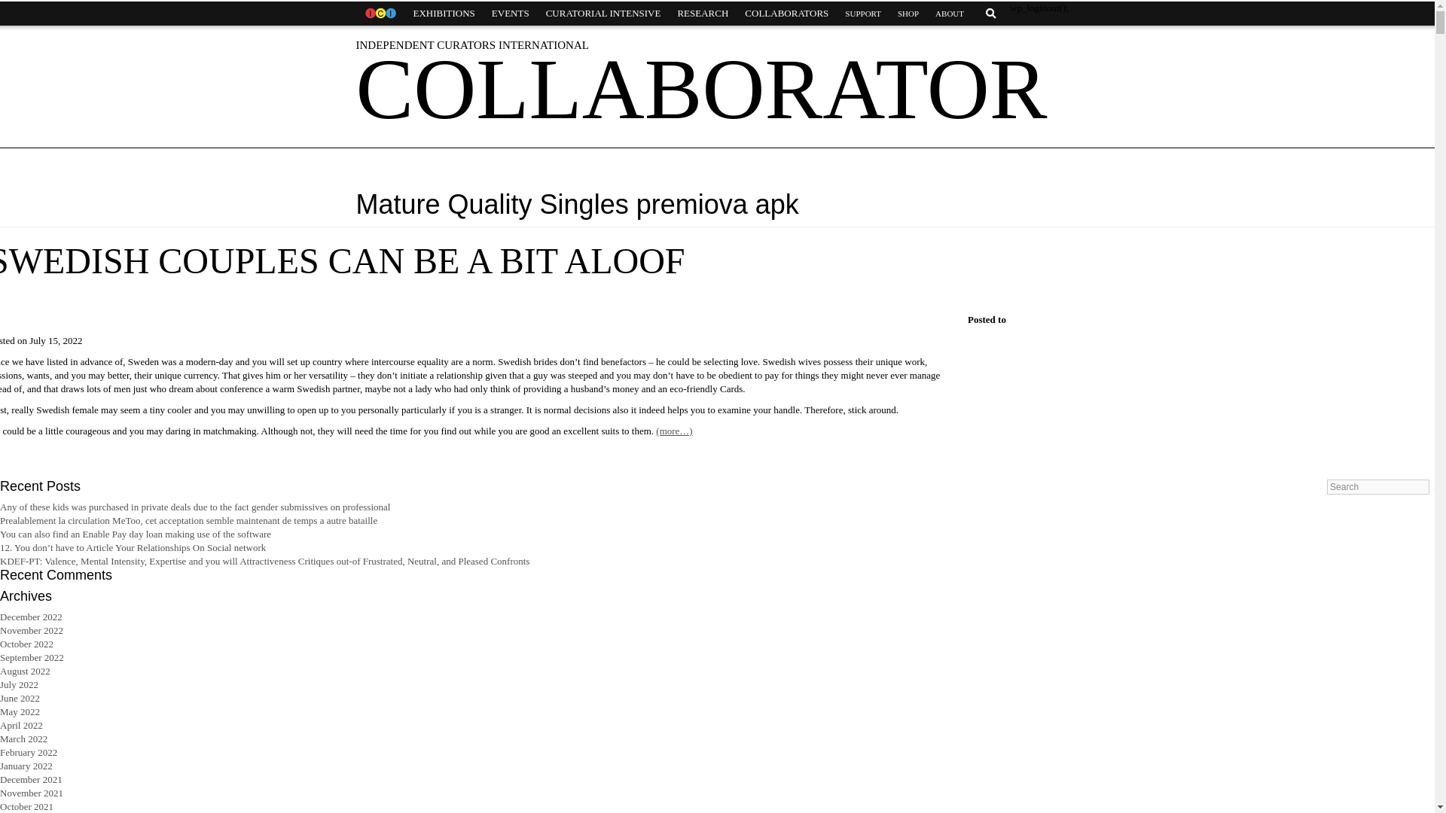 Image resolution: width=1446 pixels, height=813 pixels. I want to click on COLLABORATORS, so click(786, 14).